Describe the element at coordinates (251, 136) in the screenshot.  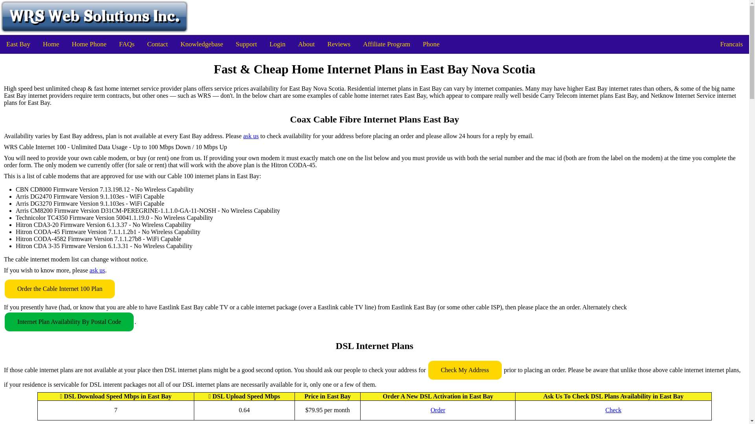
I see `ask us` at that location.